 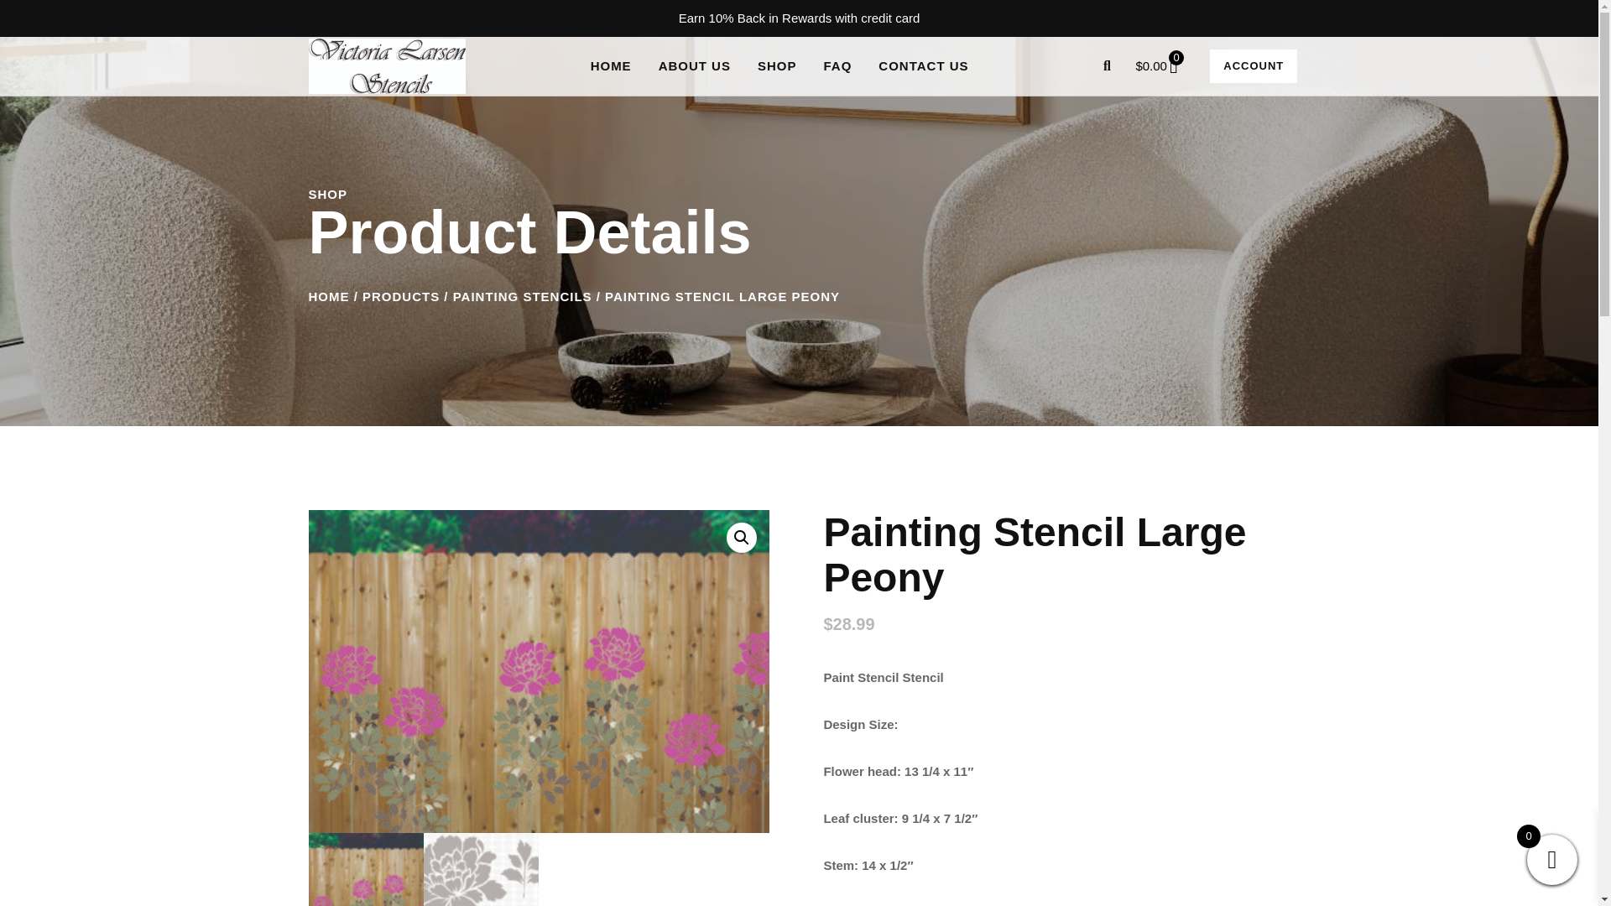 I want to click on ACCOUNT, so click(x=1253, y=66).